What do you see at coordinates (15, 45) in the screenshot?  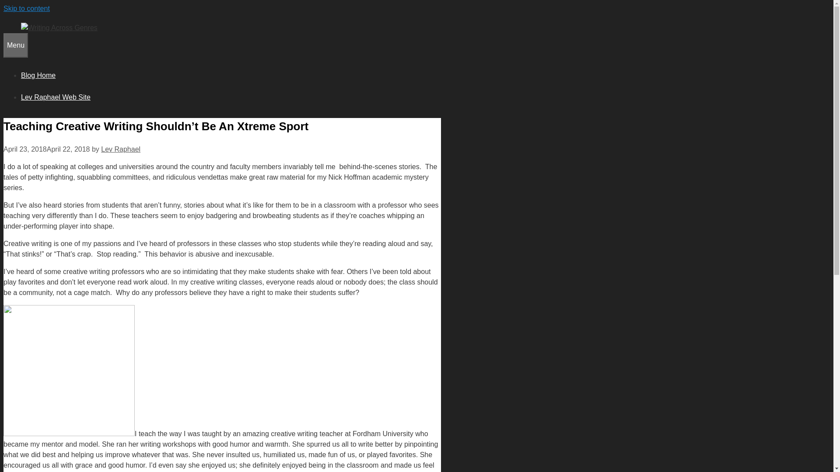 I see `Menu` at bounding box center [15, 45].